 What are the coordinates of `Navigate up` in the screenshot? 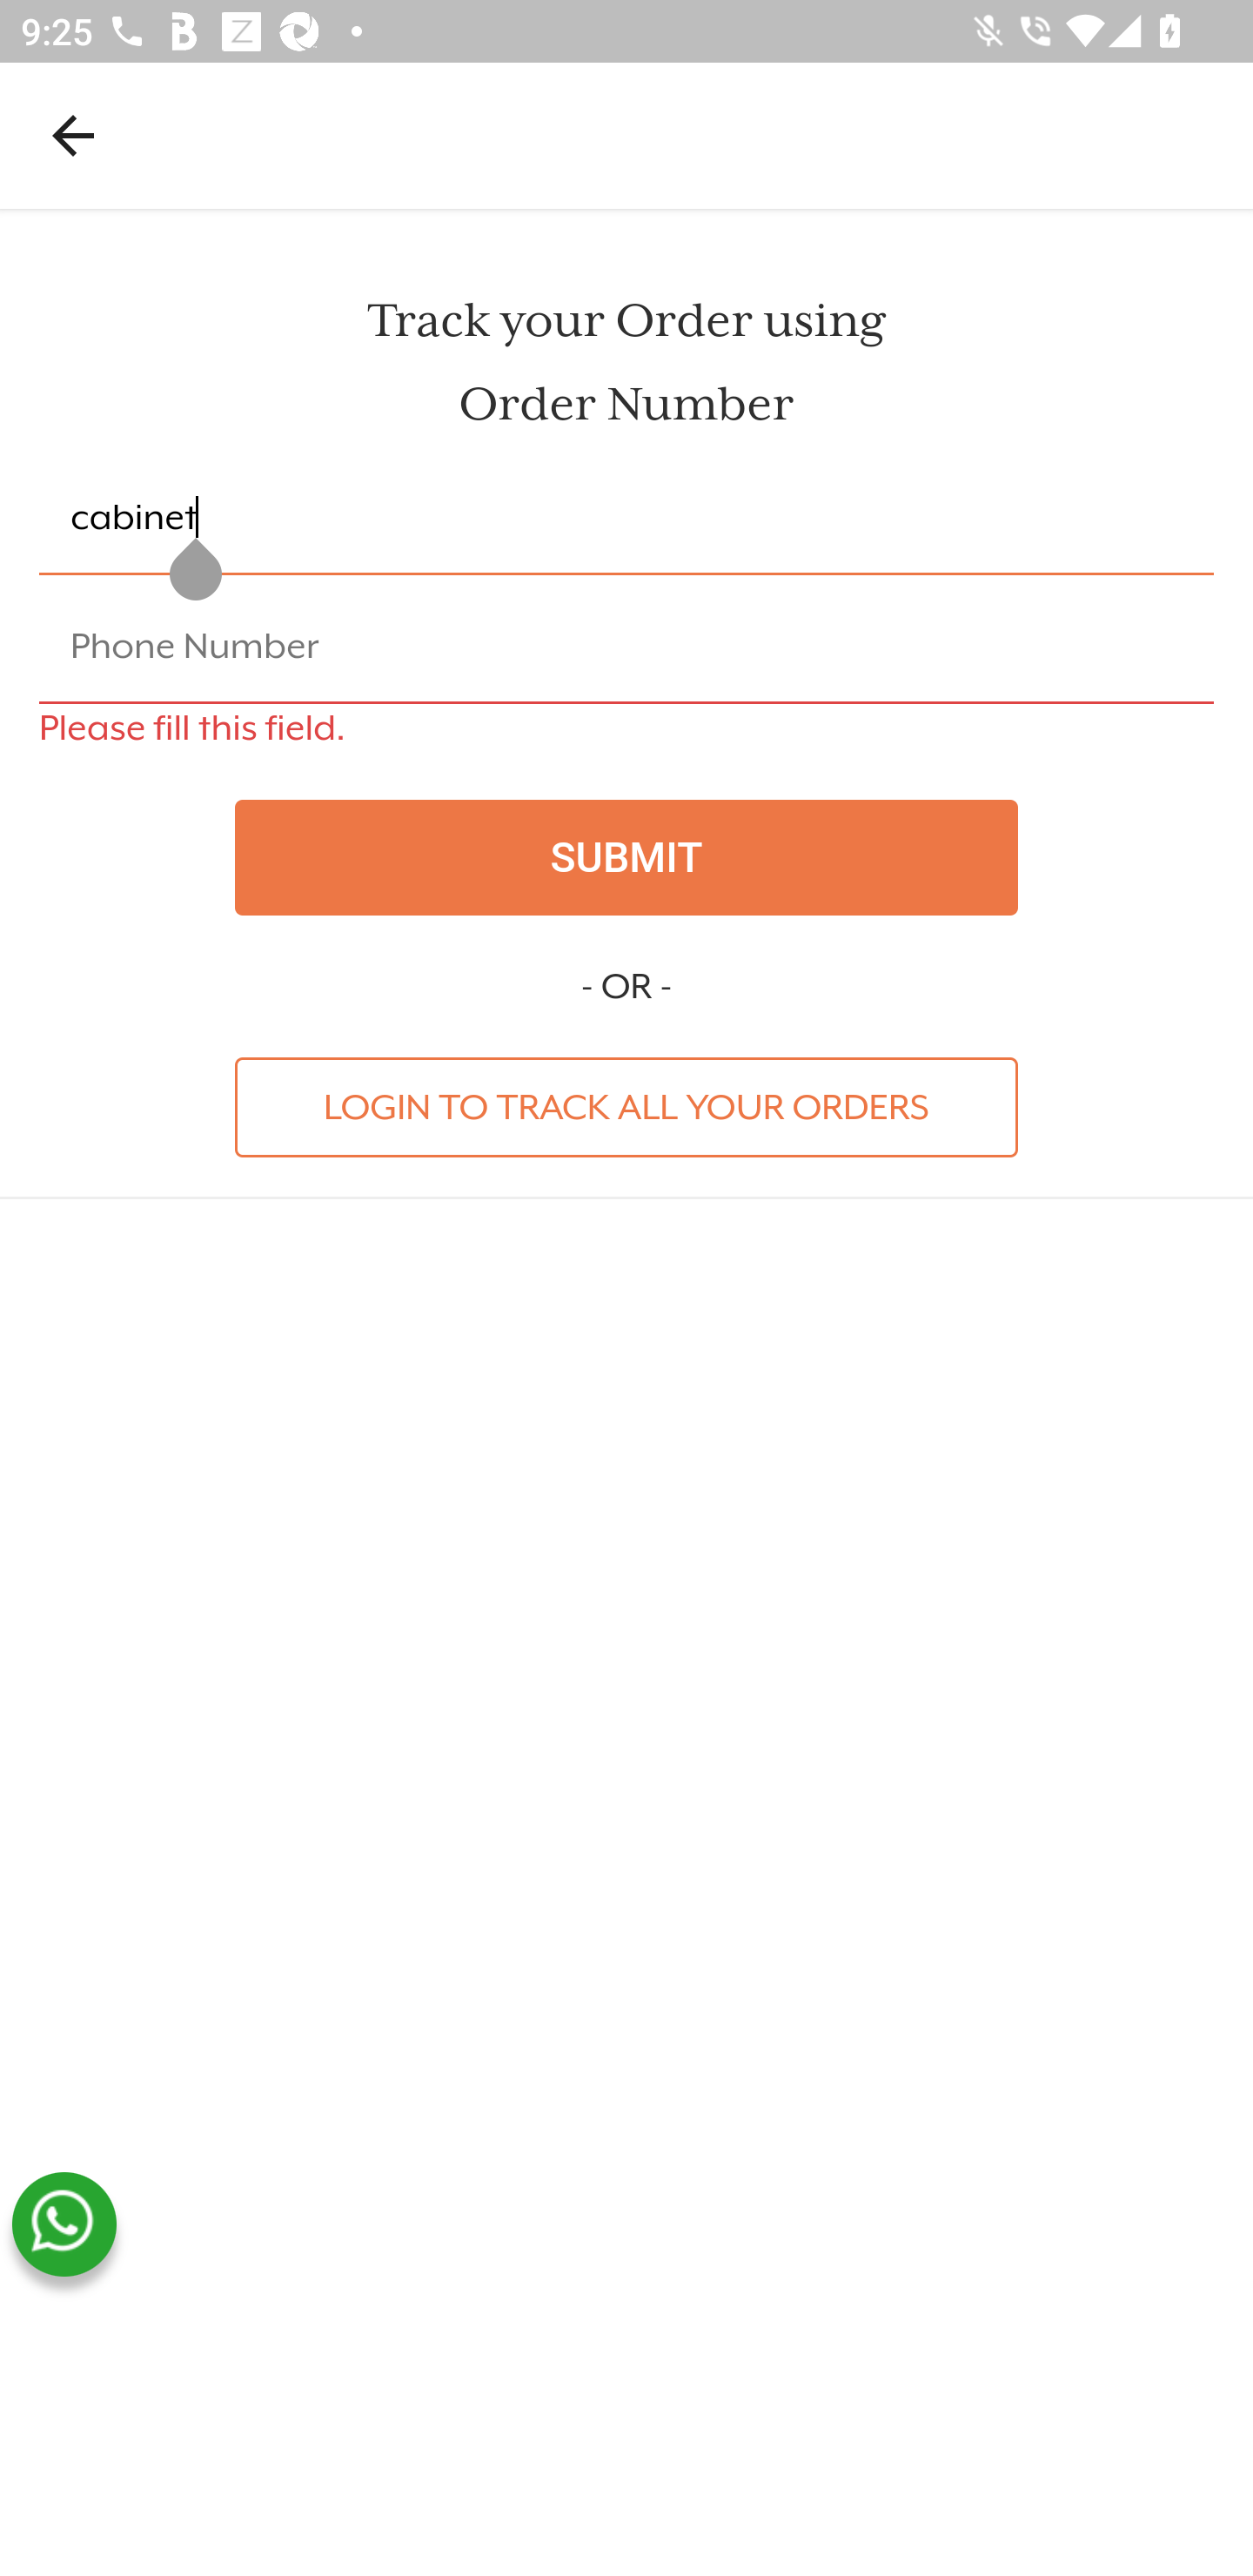 It's located at (73, 135).